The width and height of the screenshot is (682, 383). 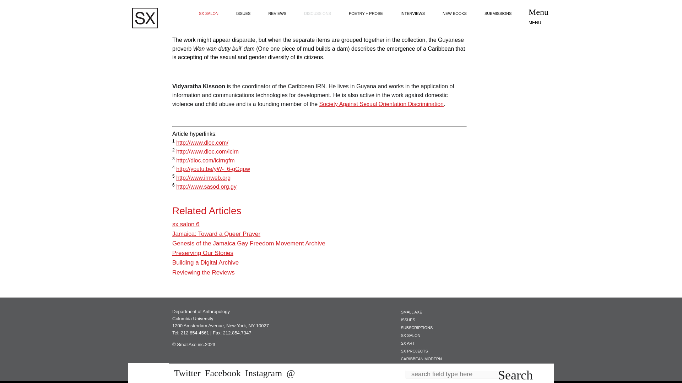 What do you see at coordinates (216, 234) in the screenshot?
I see `Jamaica: Toward a Queer Prayer` at bounding box center [216, 234].